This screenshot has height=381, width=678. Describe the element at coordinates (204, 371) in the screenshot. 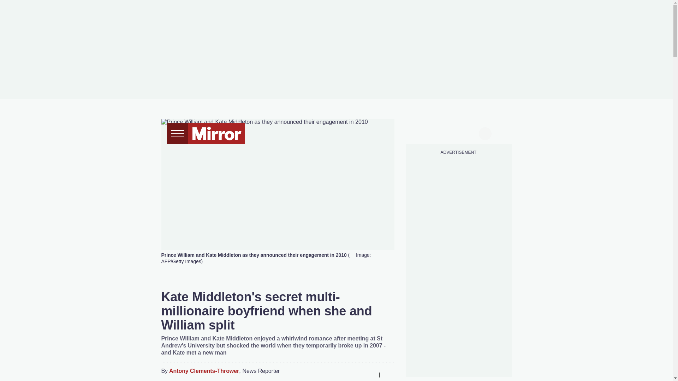

I see `Antony Clements-Thrower` at that location.